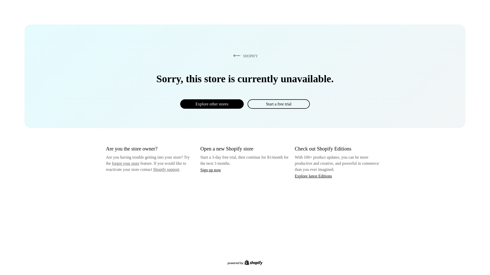 This screenshot has width=490, height=275. Describe the element at coordinates (313, 176) in the screenshot. I see `Explore latest Editions` at that location.